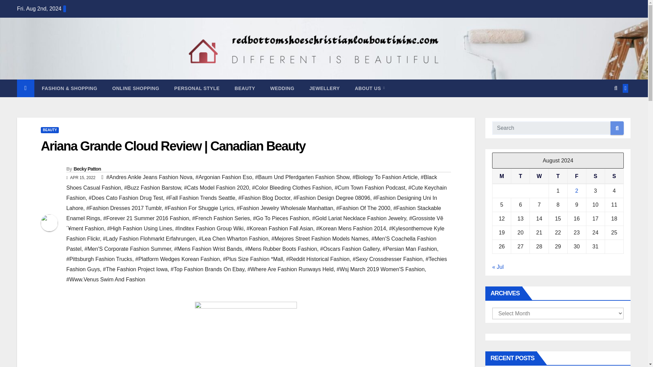  I want to click on Online Shopping, so click(135, 88).